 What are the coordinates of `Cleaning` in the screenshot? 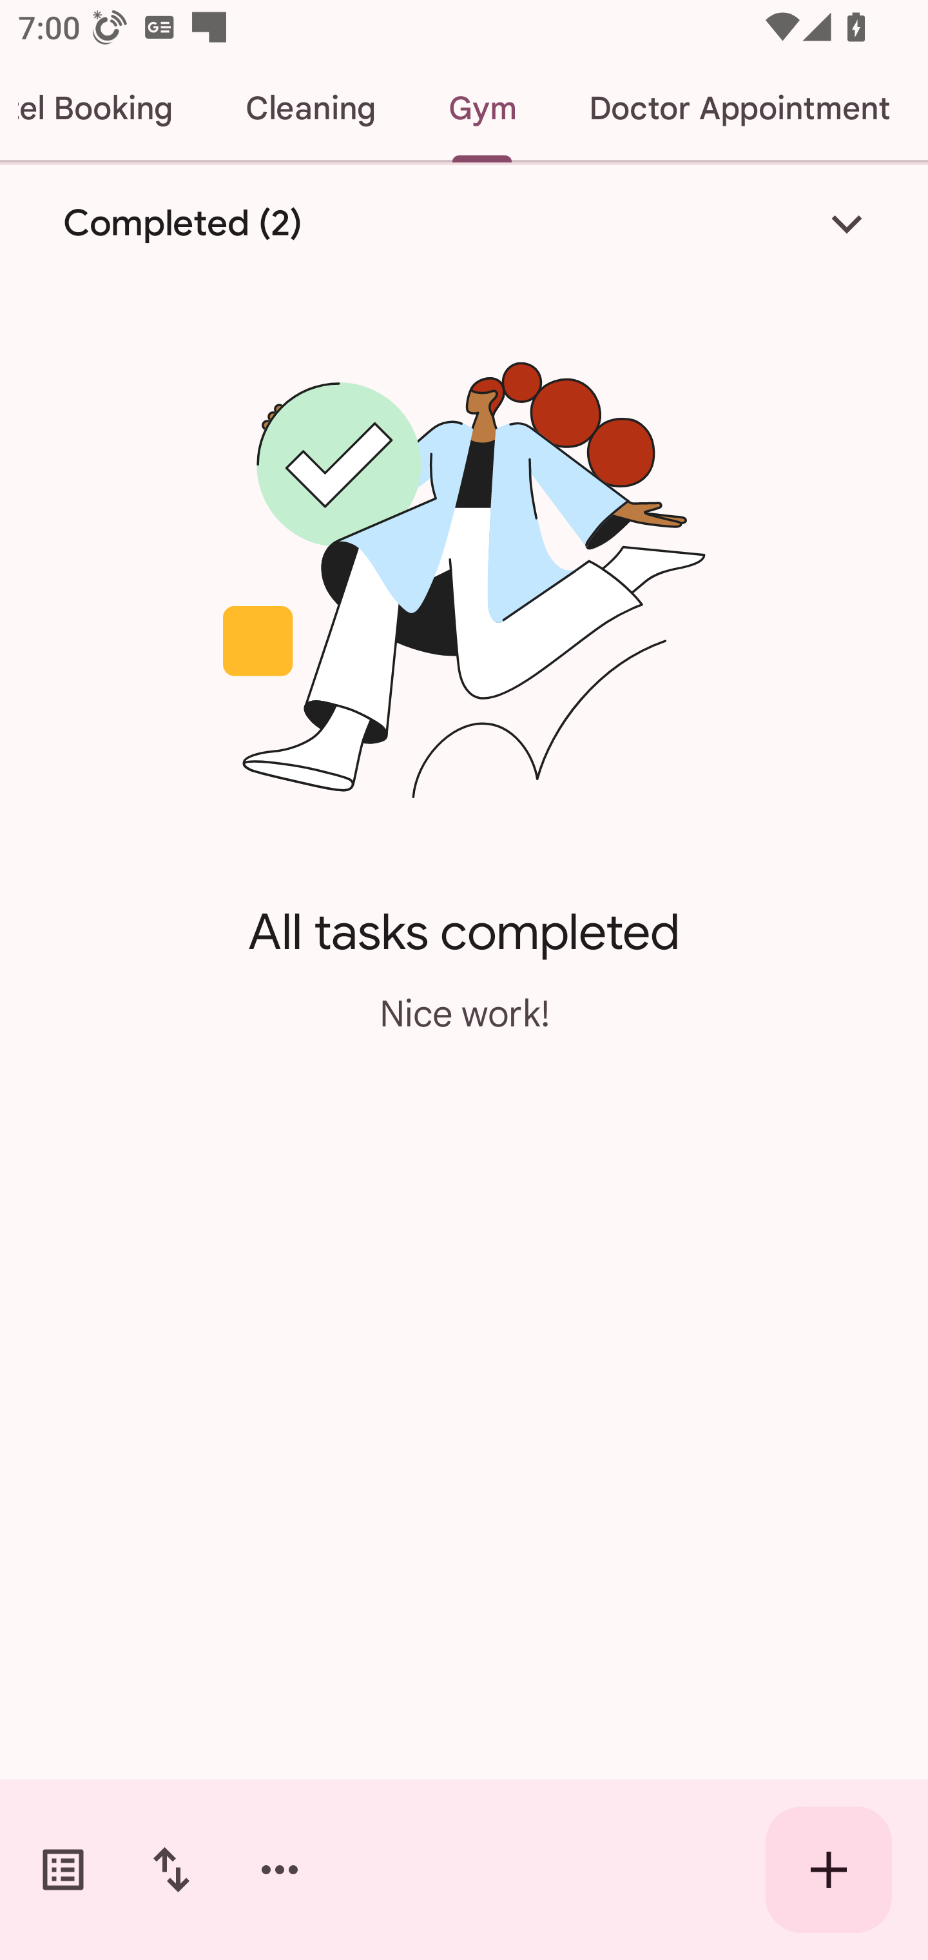 It's located at (311, 108).